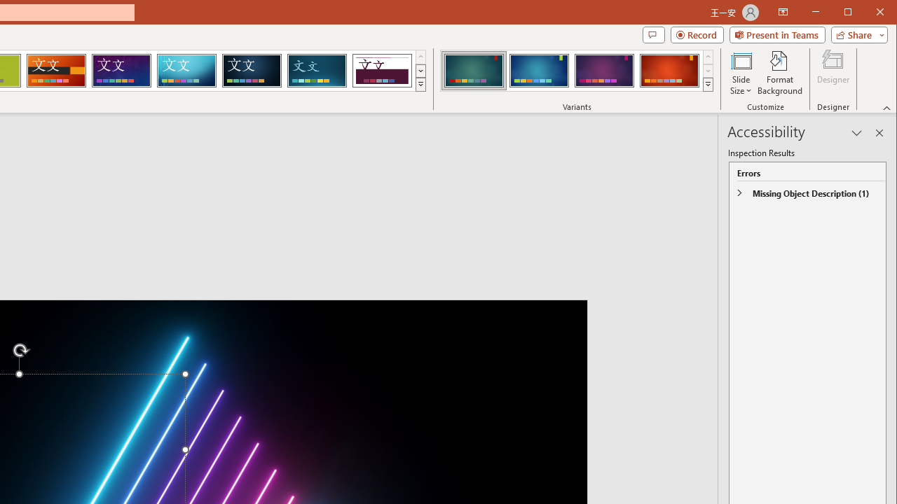  What do you see at coordinates (604, 70) in the screenshot?
I see `Ion Variant 3` at bounding box center [604, 70].